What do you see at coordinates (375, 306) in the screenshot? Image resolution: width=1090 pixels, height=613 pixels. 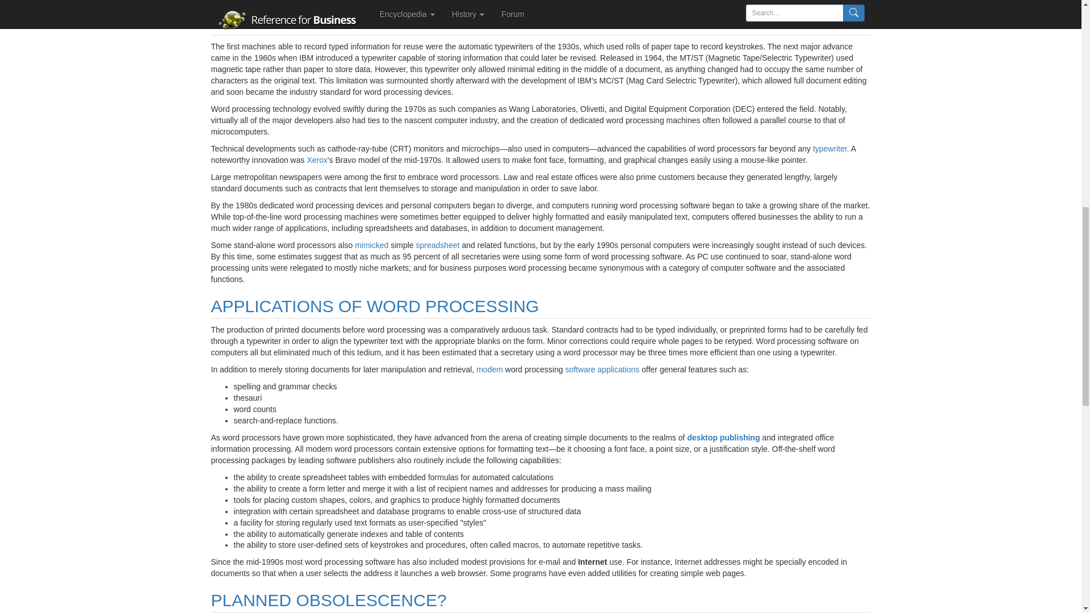 I see `APPLICATIONS OF WORD PROCESSING` at bounding box center [375, 306].